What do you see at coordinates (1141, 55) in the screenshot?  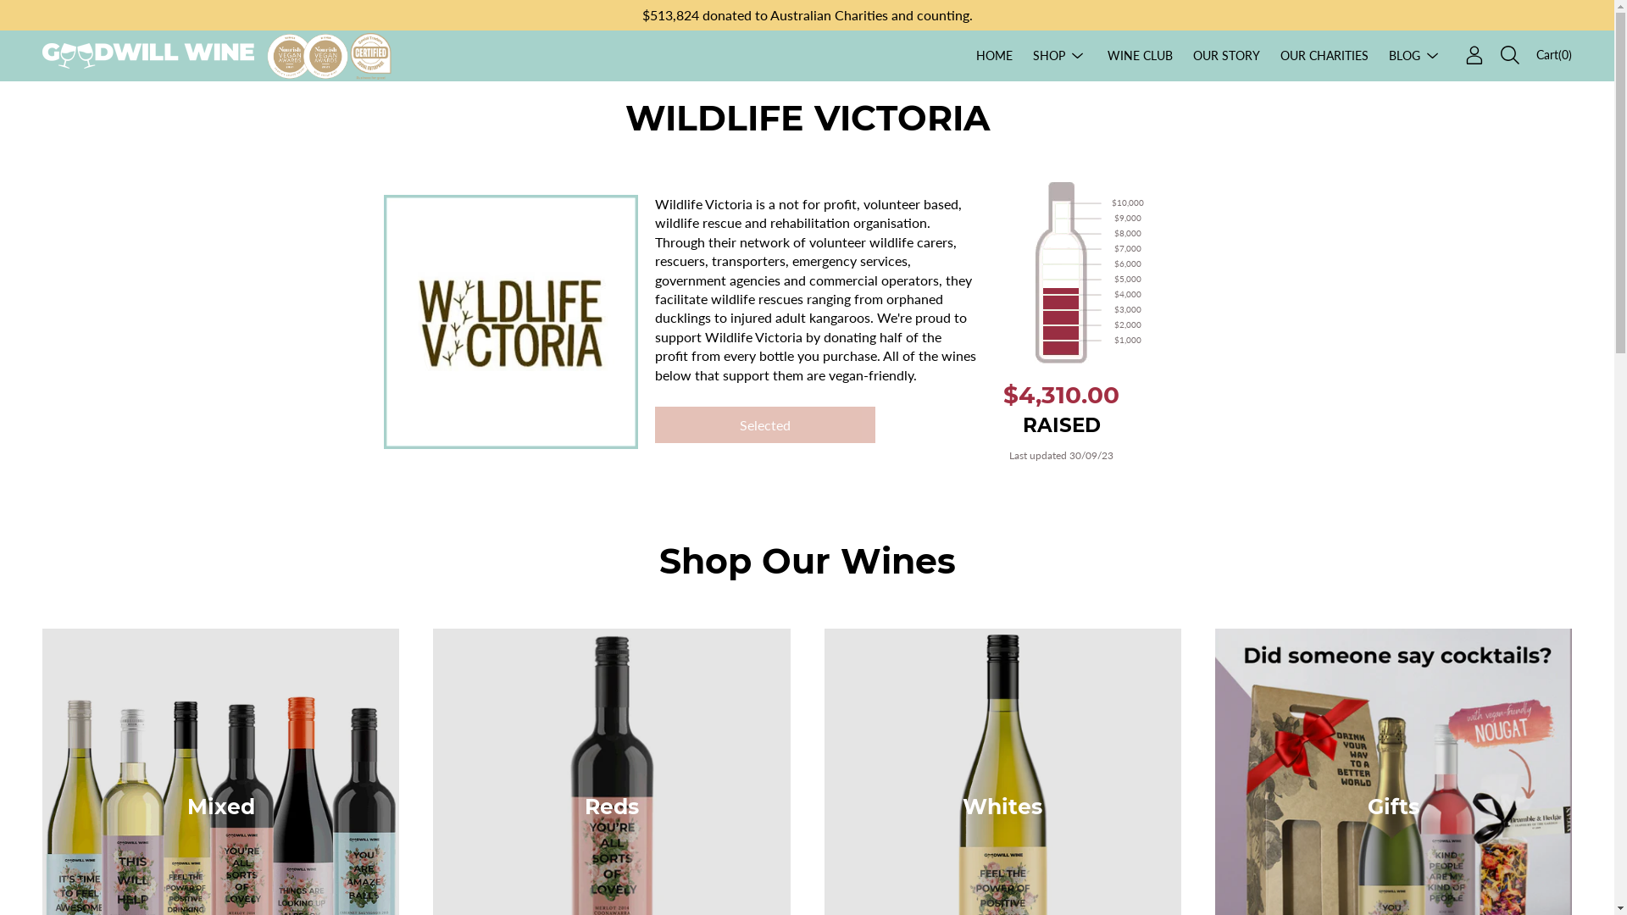 I see `WINE CLUB` at bounding box center [1141, 55].